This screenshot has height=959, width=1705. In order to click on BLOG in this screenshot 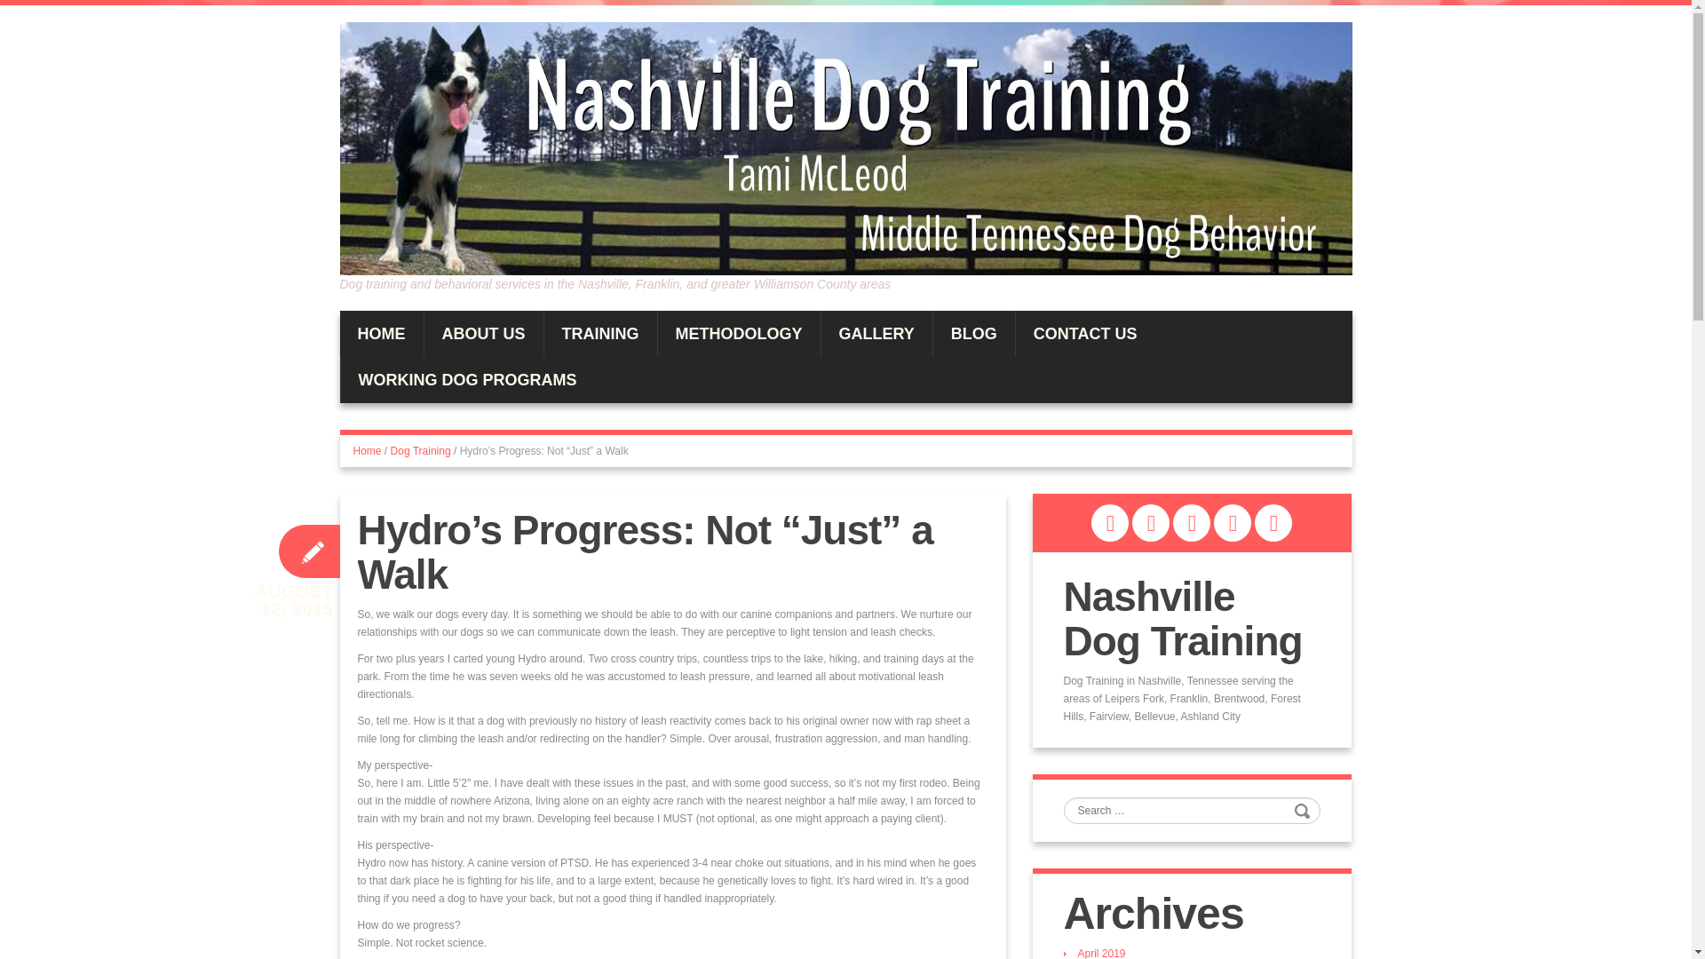, I will do `click(973, 333)`.